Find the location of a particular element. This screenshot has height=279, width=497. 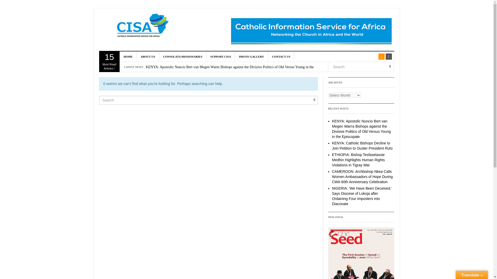

SUPPORT CISA is located at coordinates (221, 56).